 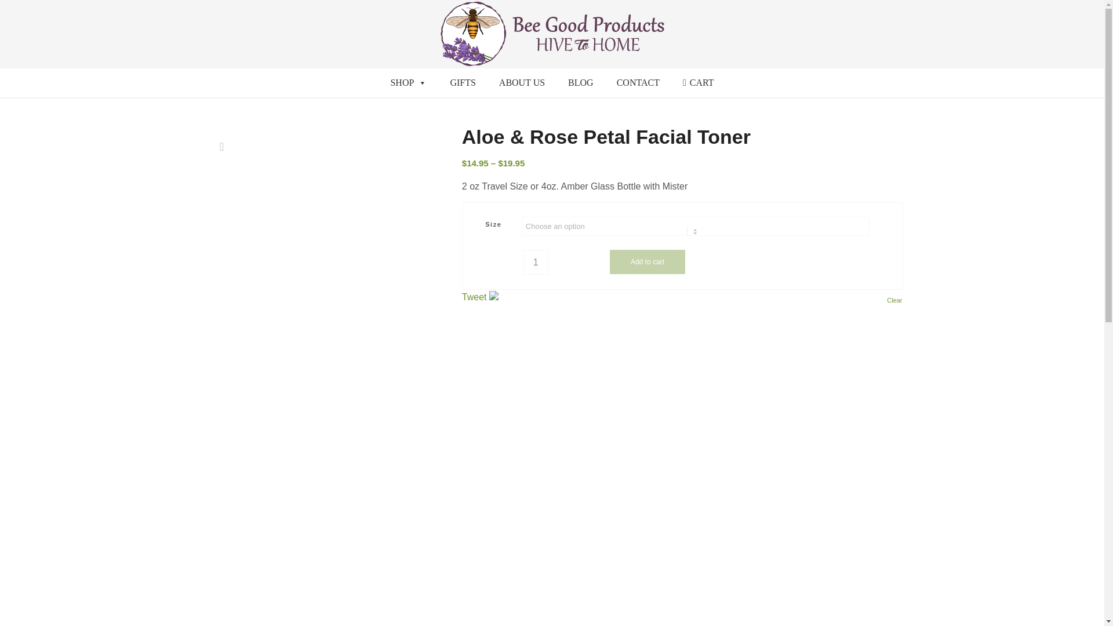 I want to click on GIFTS, so click(x=463, y=82).